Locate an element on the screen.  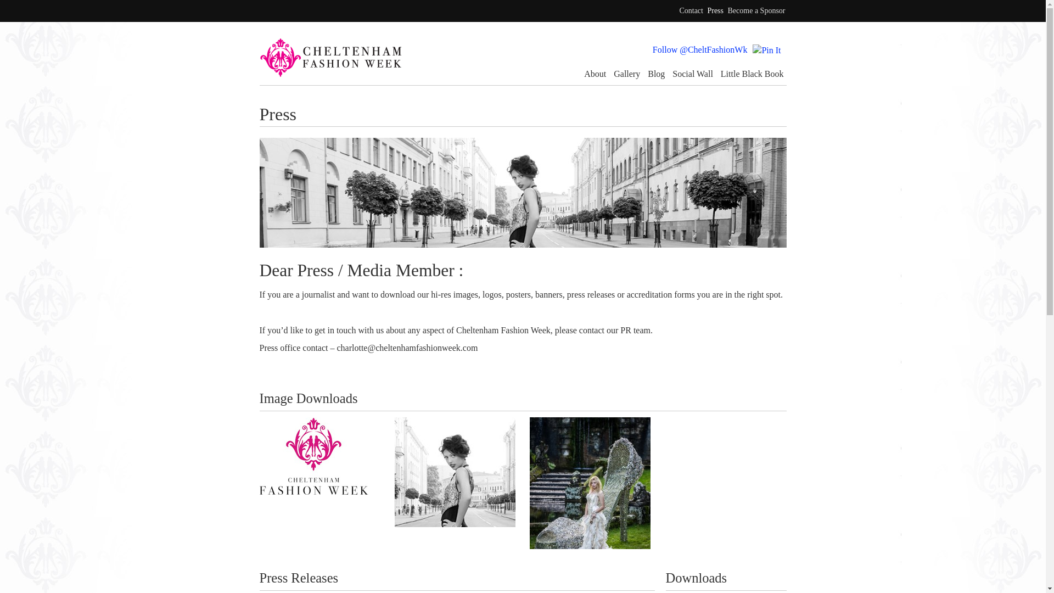
Little Black Book is located at coordinates (752, 74).